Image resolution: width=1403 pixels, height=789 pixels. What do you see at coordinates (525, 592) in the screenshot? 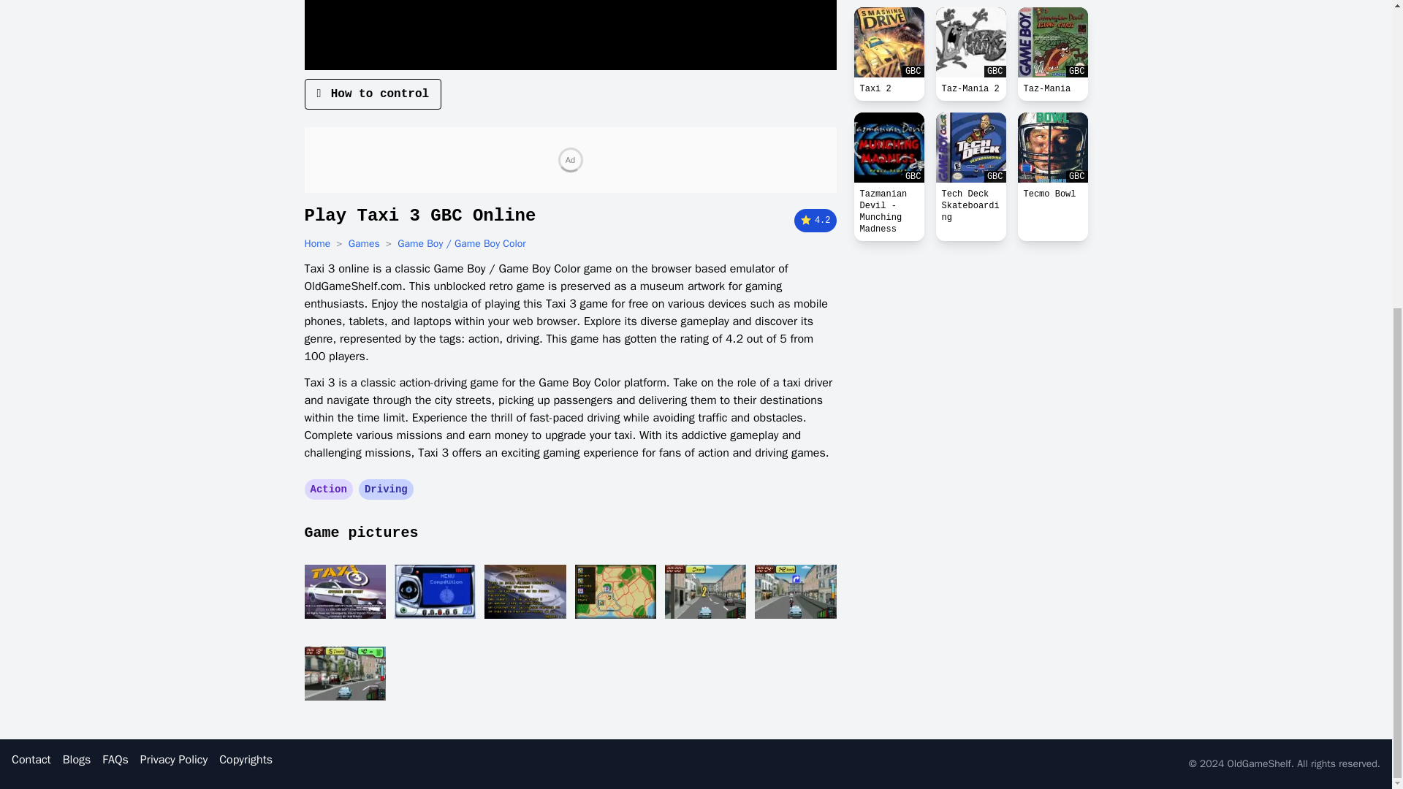
I see `Taxi 3 game screenshot 3` at bounding box center [525, 592].